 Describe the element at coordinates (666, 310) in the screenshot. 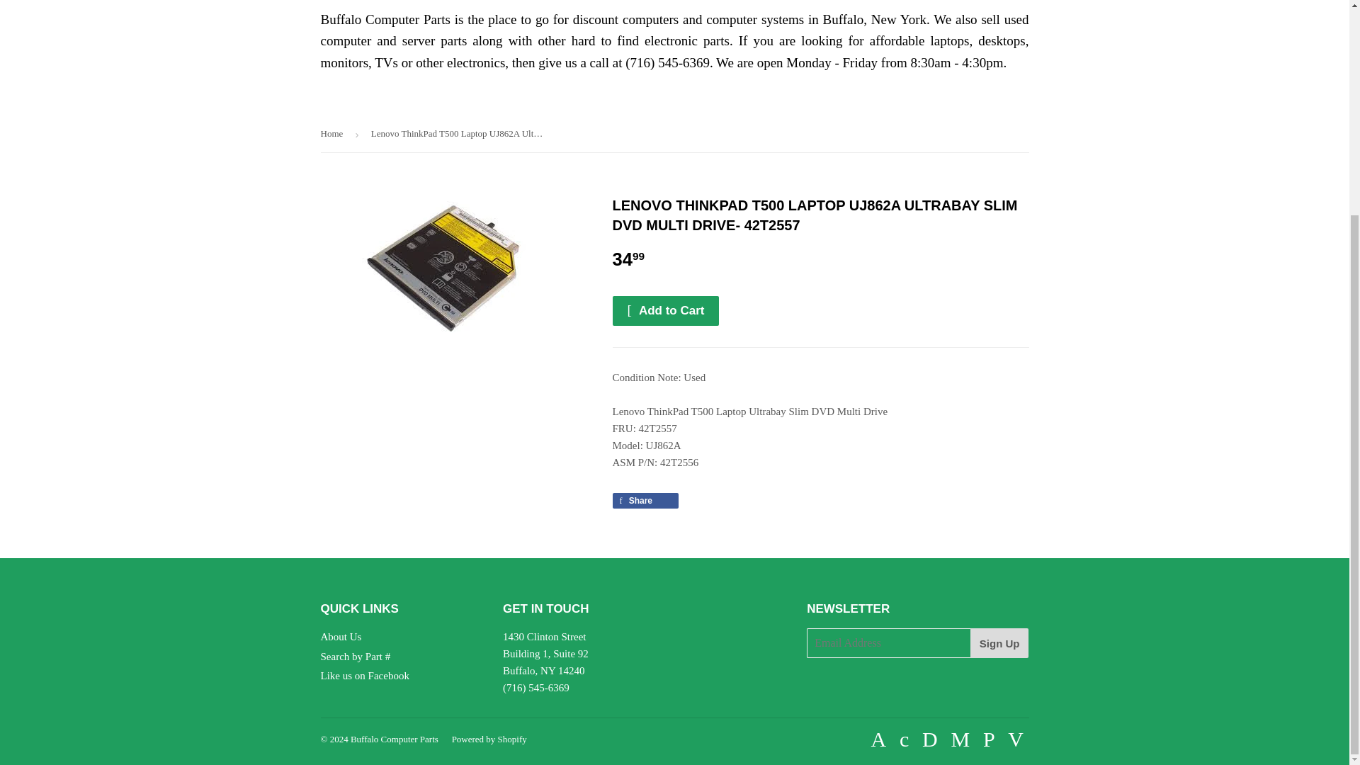

I see `Add to Cart` at that location.